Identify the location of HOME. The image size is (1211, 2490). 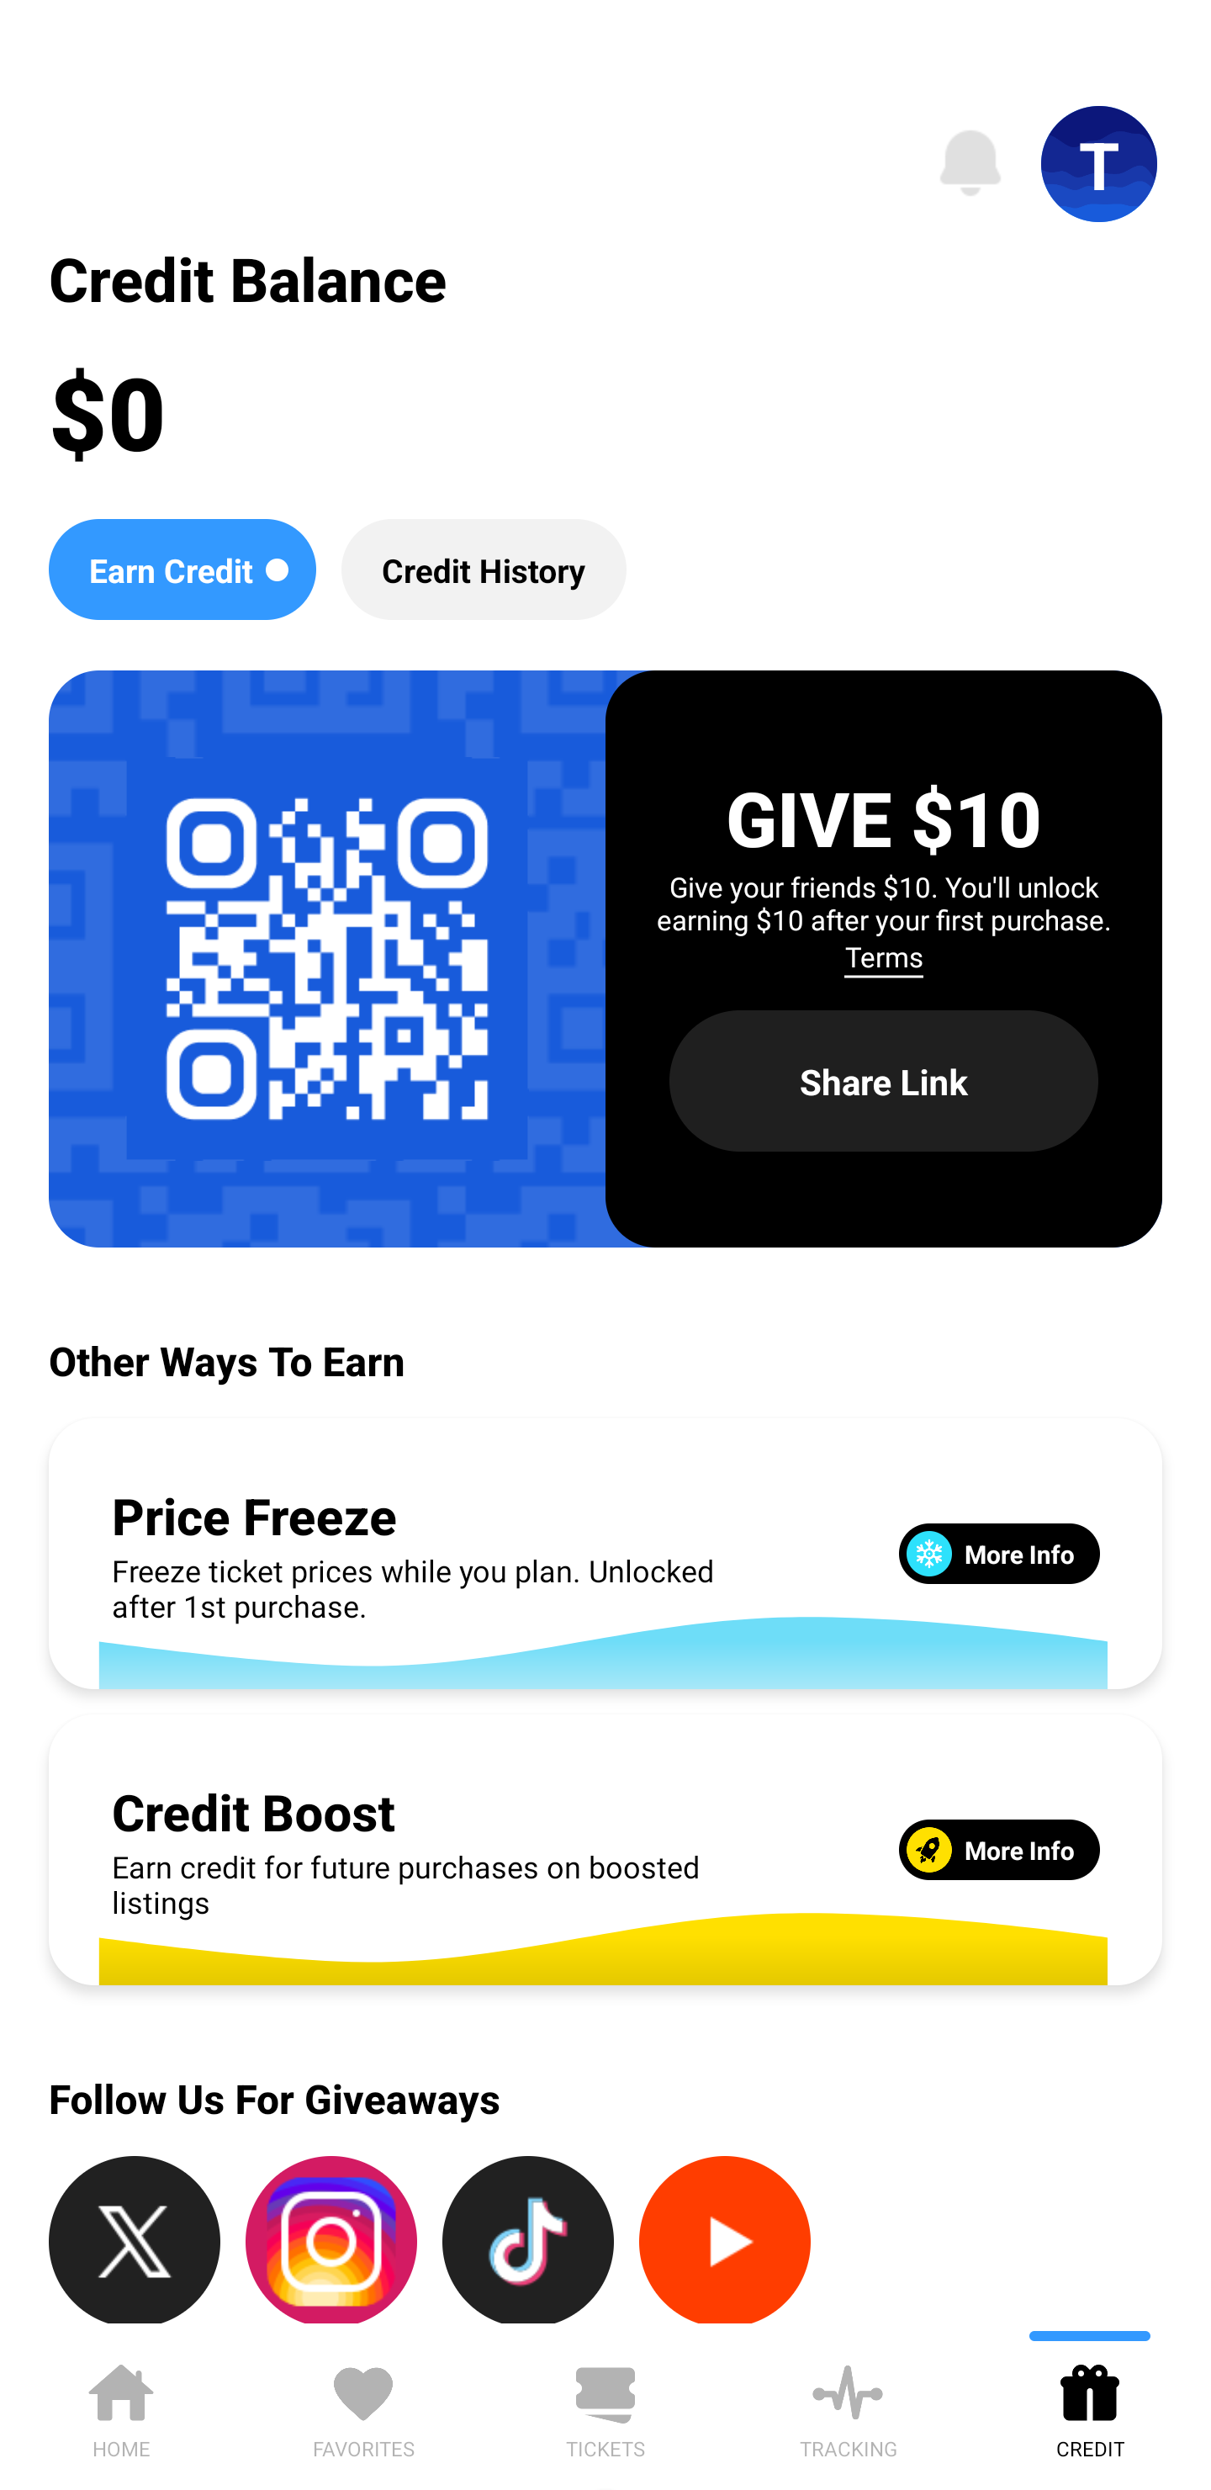
(121, 2406).